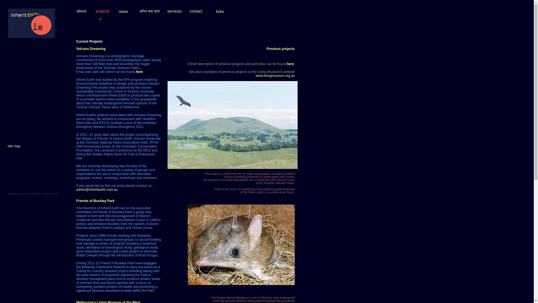 Image resolution: width=538 pixels, height=303 pixels. What do you see at coordinates (150, 11) in the screenshot?
I see `who we are` at bounding box center [150, 11].